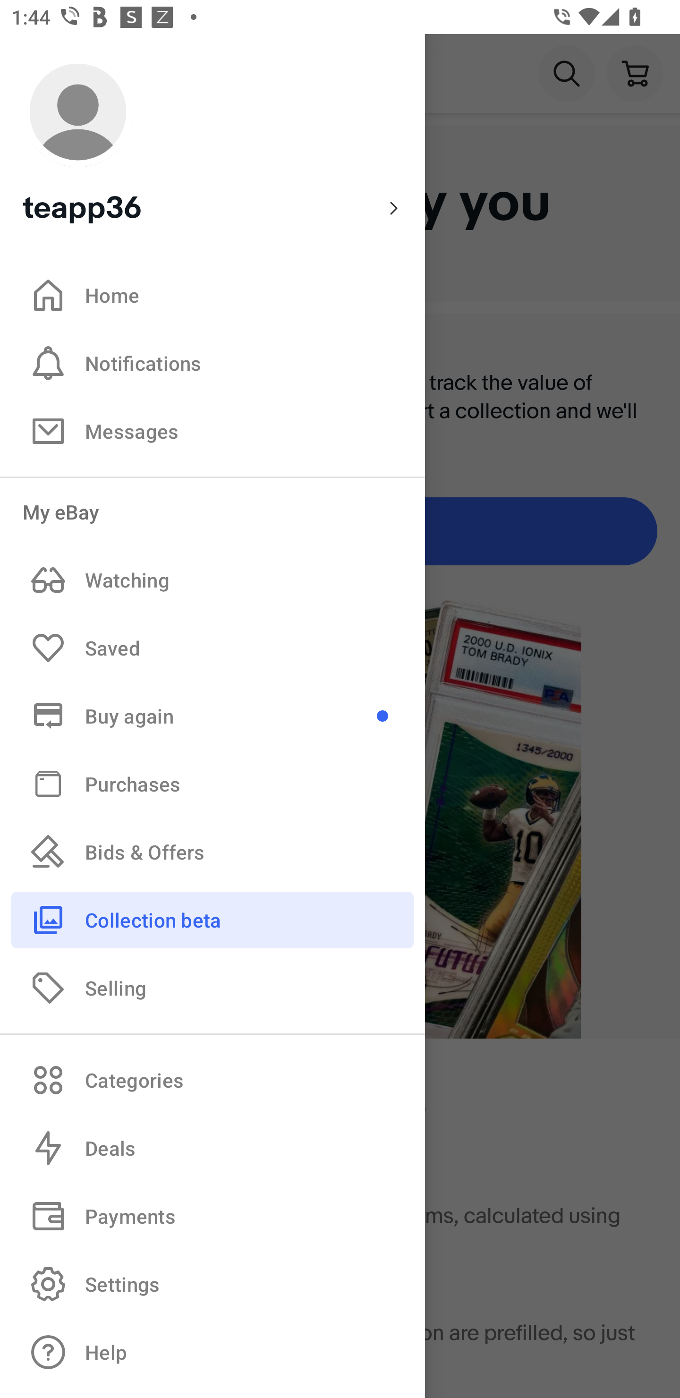 This screenshot has height=1398, width=680. What do you see at coordinates (212, 142) in the screenshot?
I see `teapp36` at bounding box center [212, 142].